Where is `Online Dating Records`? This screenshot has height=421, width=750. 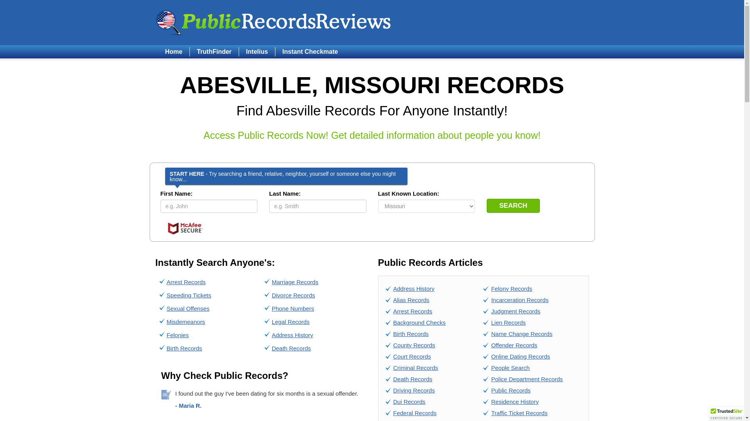 Online Dating Records is located at coordinates (520, 356).